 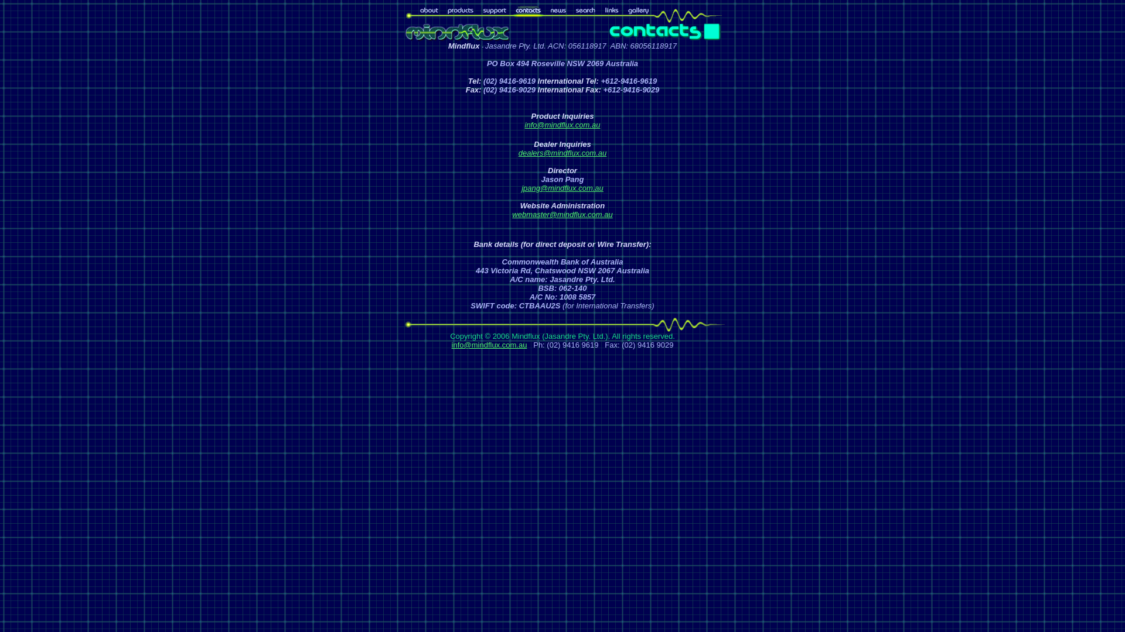 I want to click on info@mindflux.com.au, so click(x=562, y=124).